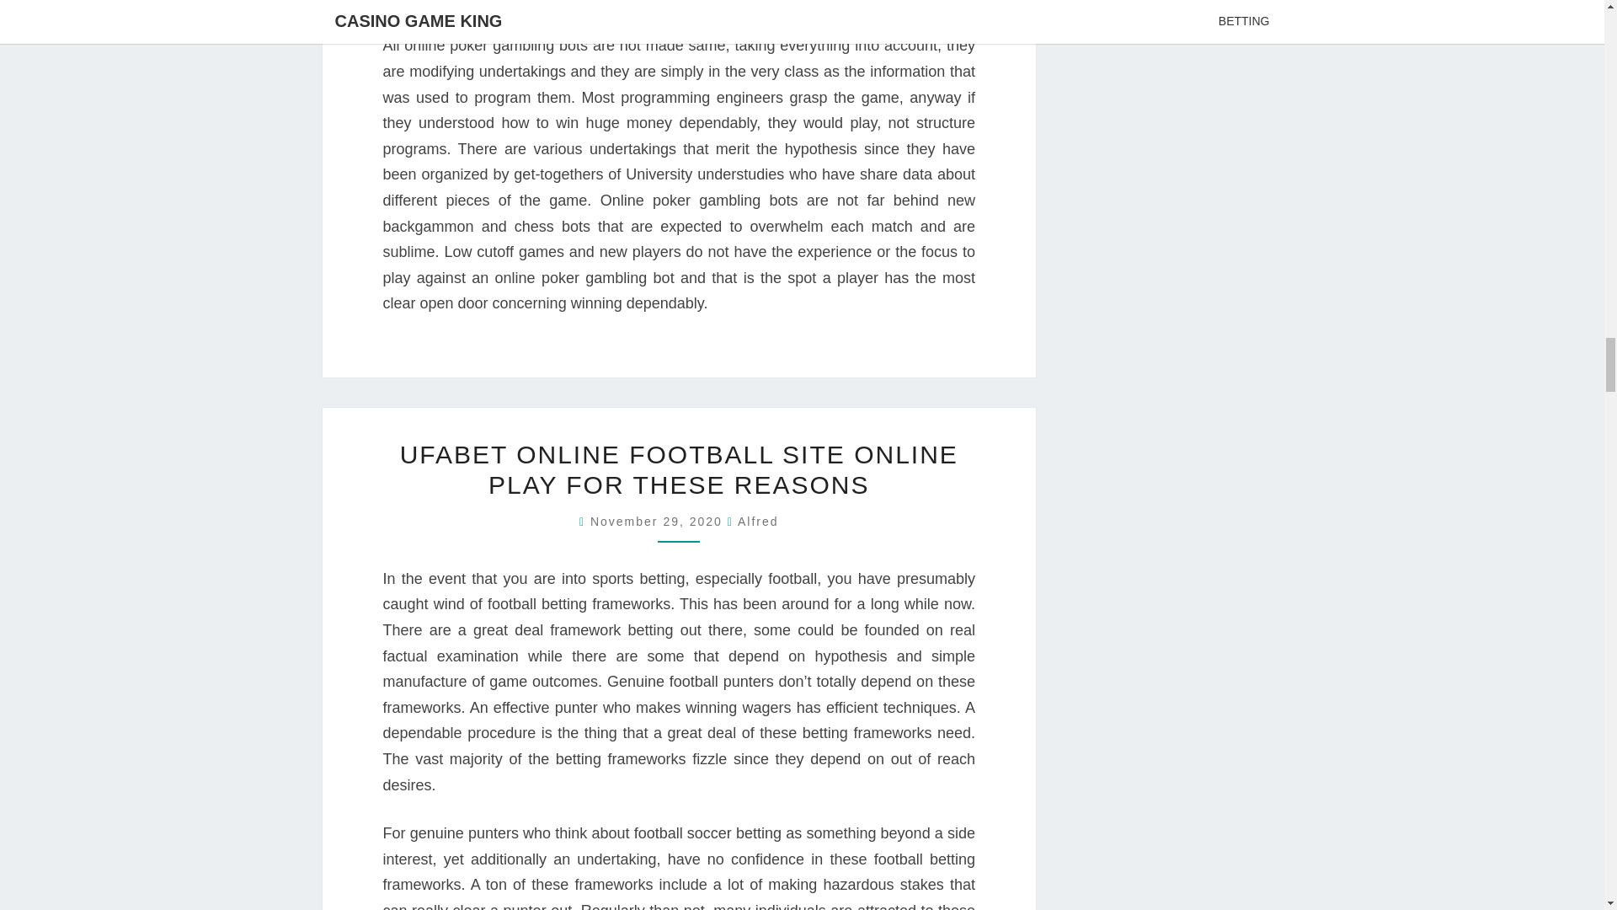  Describe the element at coordinates (679, 468) in the screenshot. I see `UFABET ONLINE FOOTBALL SITE ONLINE PLAY FOR THESE REASONS` at that location.